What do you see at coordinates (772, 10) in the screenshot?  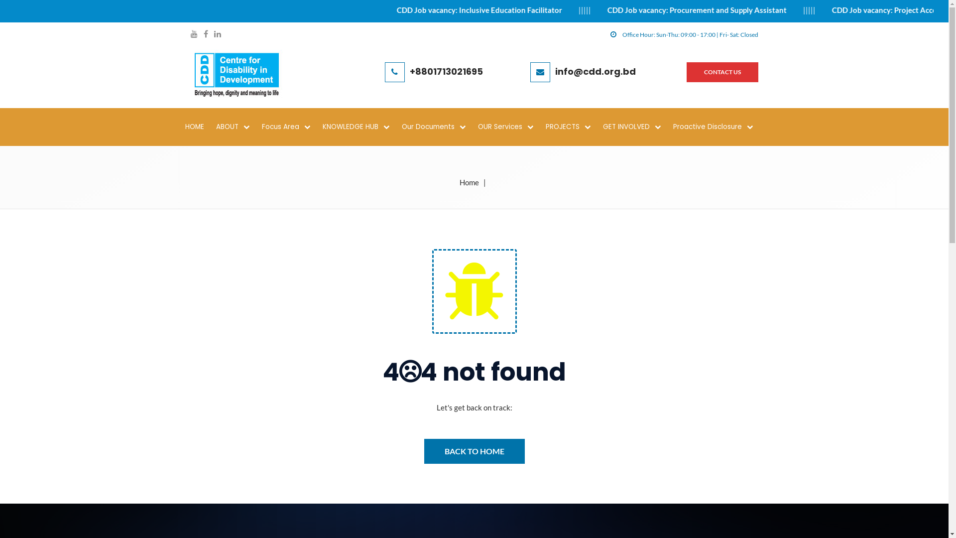 I see `CDD Job vacancy: Procurement and Supply Assistant` at bounding box center [772, 10].